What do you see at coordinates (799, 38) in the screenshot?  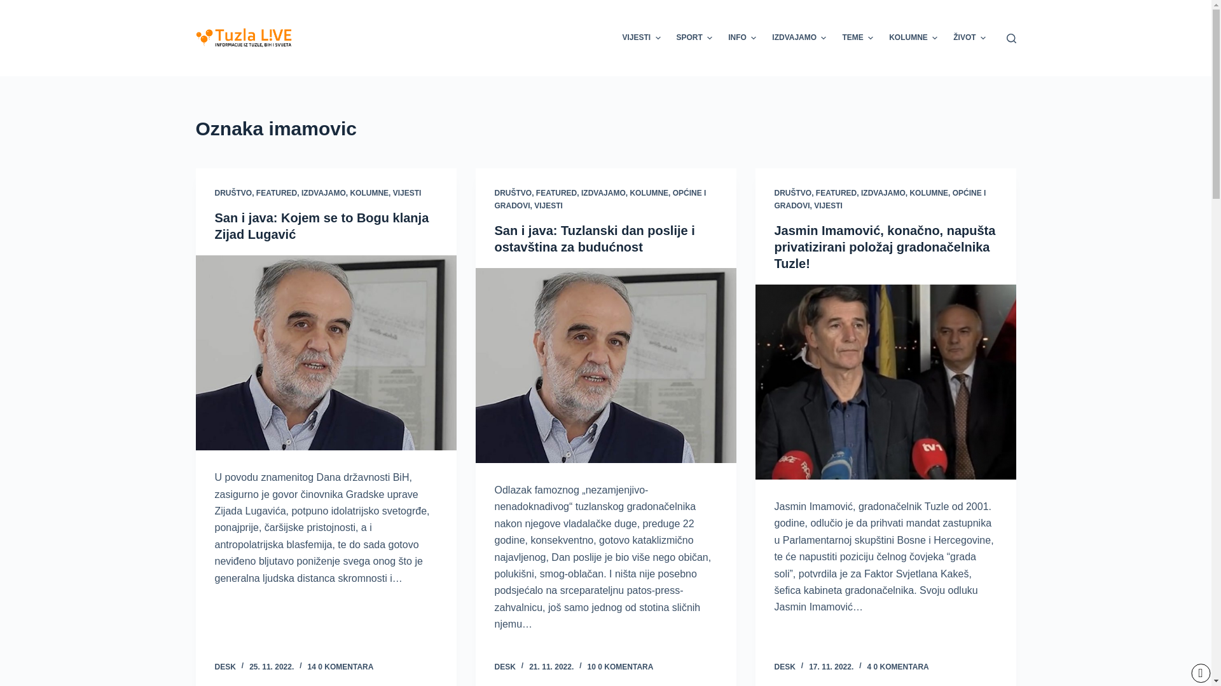 I see `IZDVAJAMO` at bounding box center [799, 38].